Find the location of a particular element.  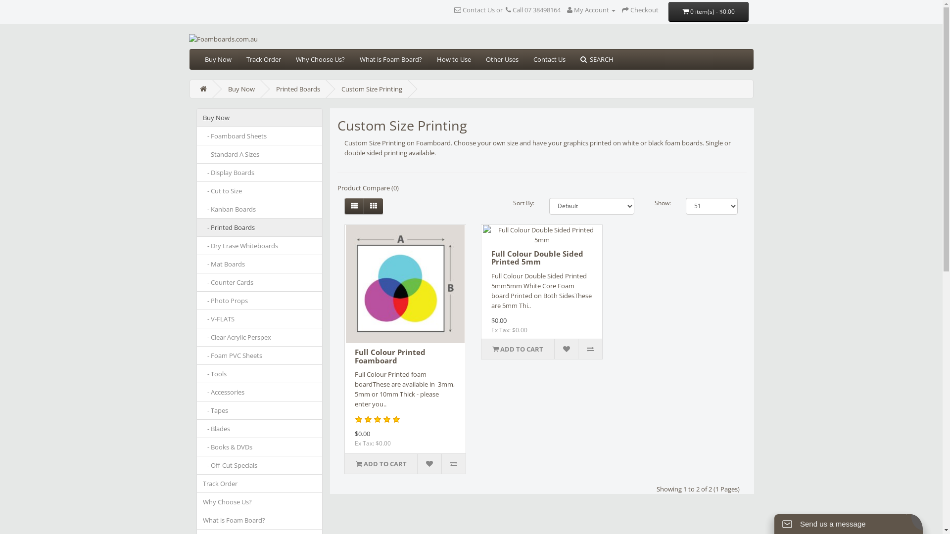

What is Foam Board? is located at coordinates (259, 520).